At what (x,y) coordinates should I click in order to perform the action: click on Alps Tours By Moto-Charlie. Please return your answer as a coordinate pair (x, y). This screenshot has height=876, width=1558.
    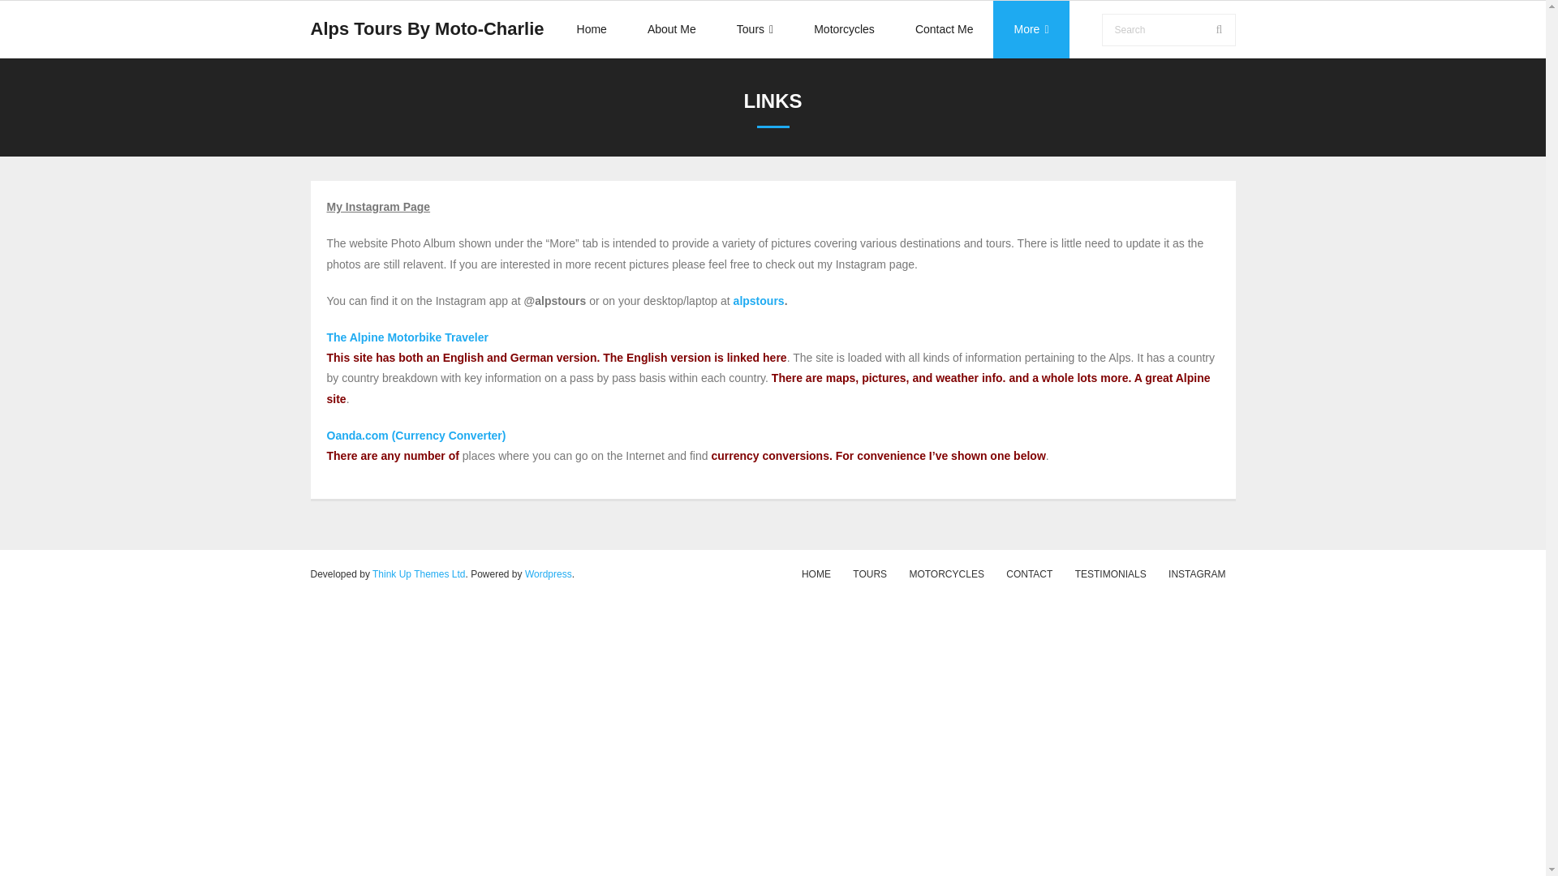
    Looking at the image, I should click on (427, 29).